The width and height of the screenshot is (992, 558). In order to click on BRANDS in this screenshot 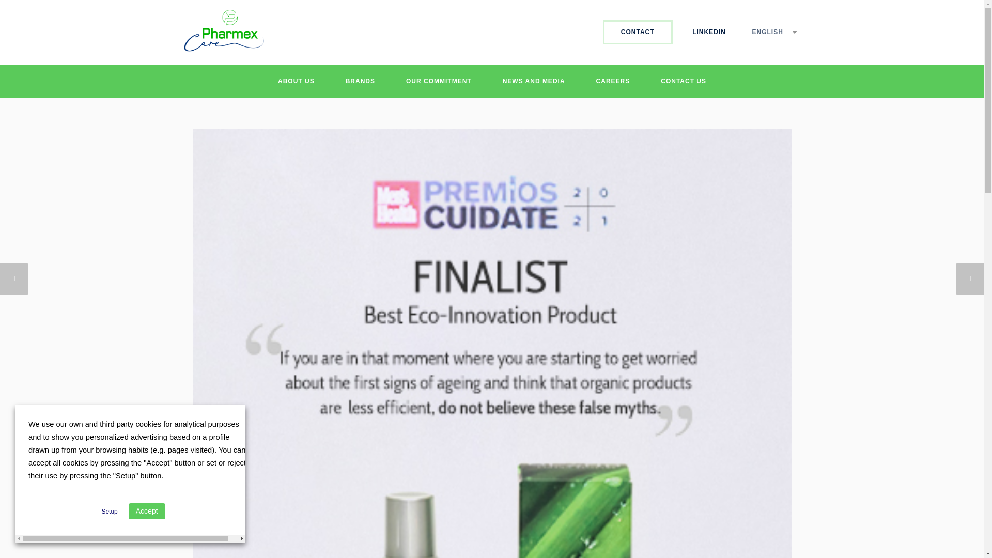, I will do `click(360, 81)`.